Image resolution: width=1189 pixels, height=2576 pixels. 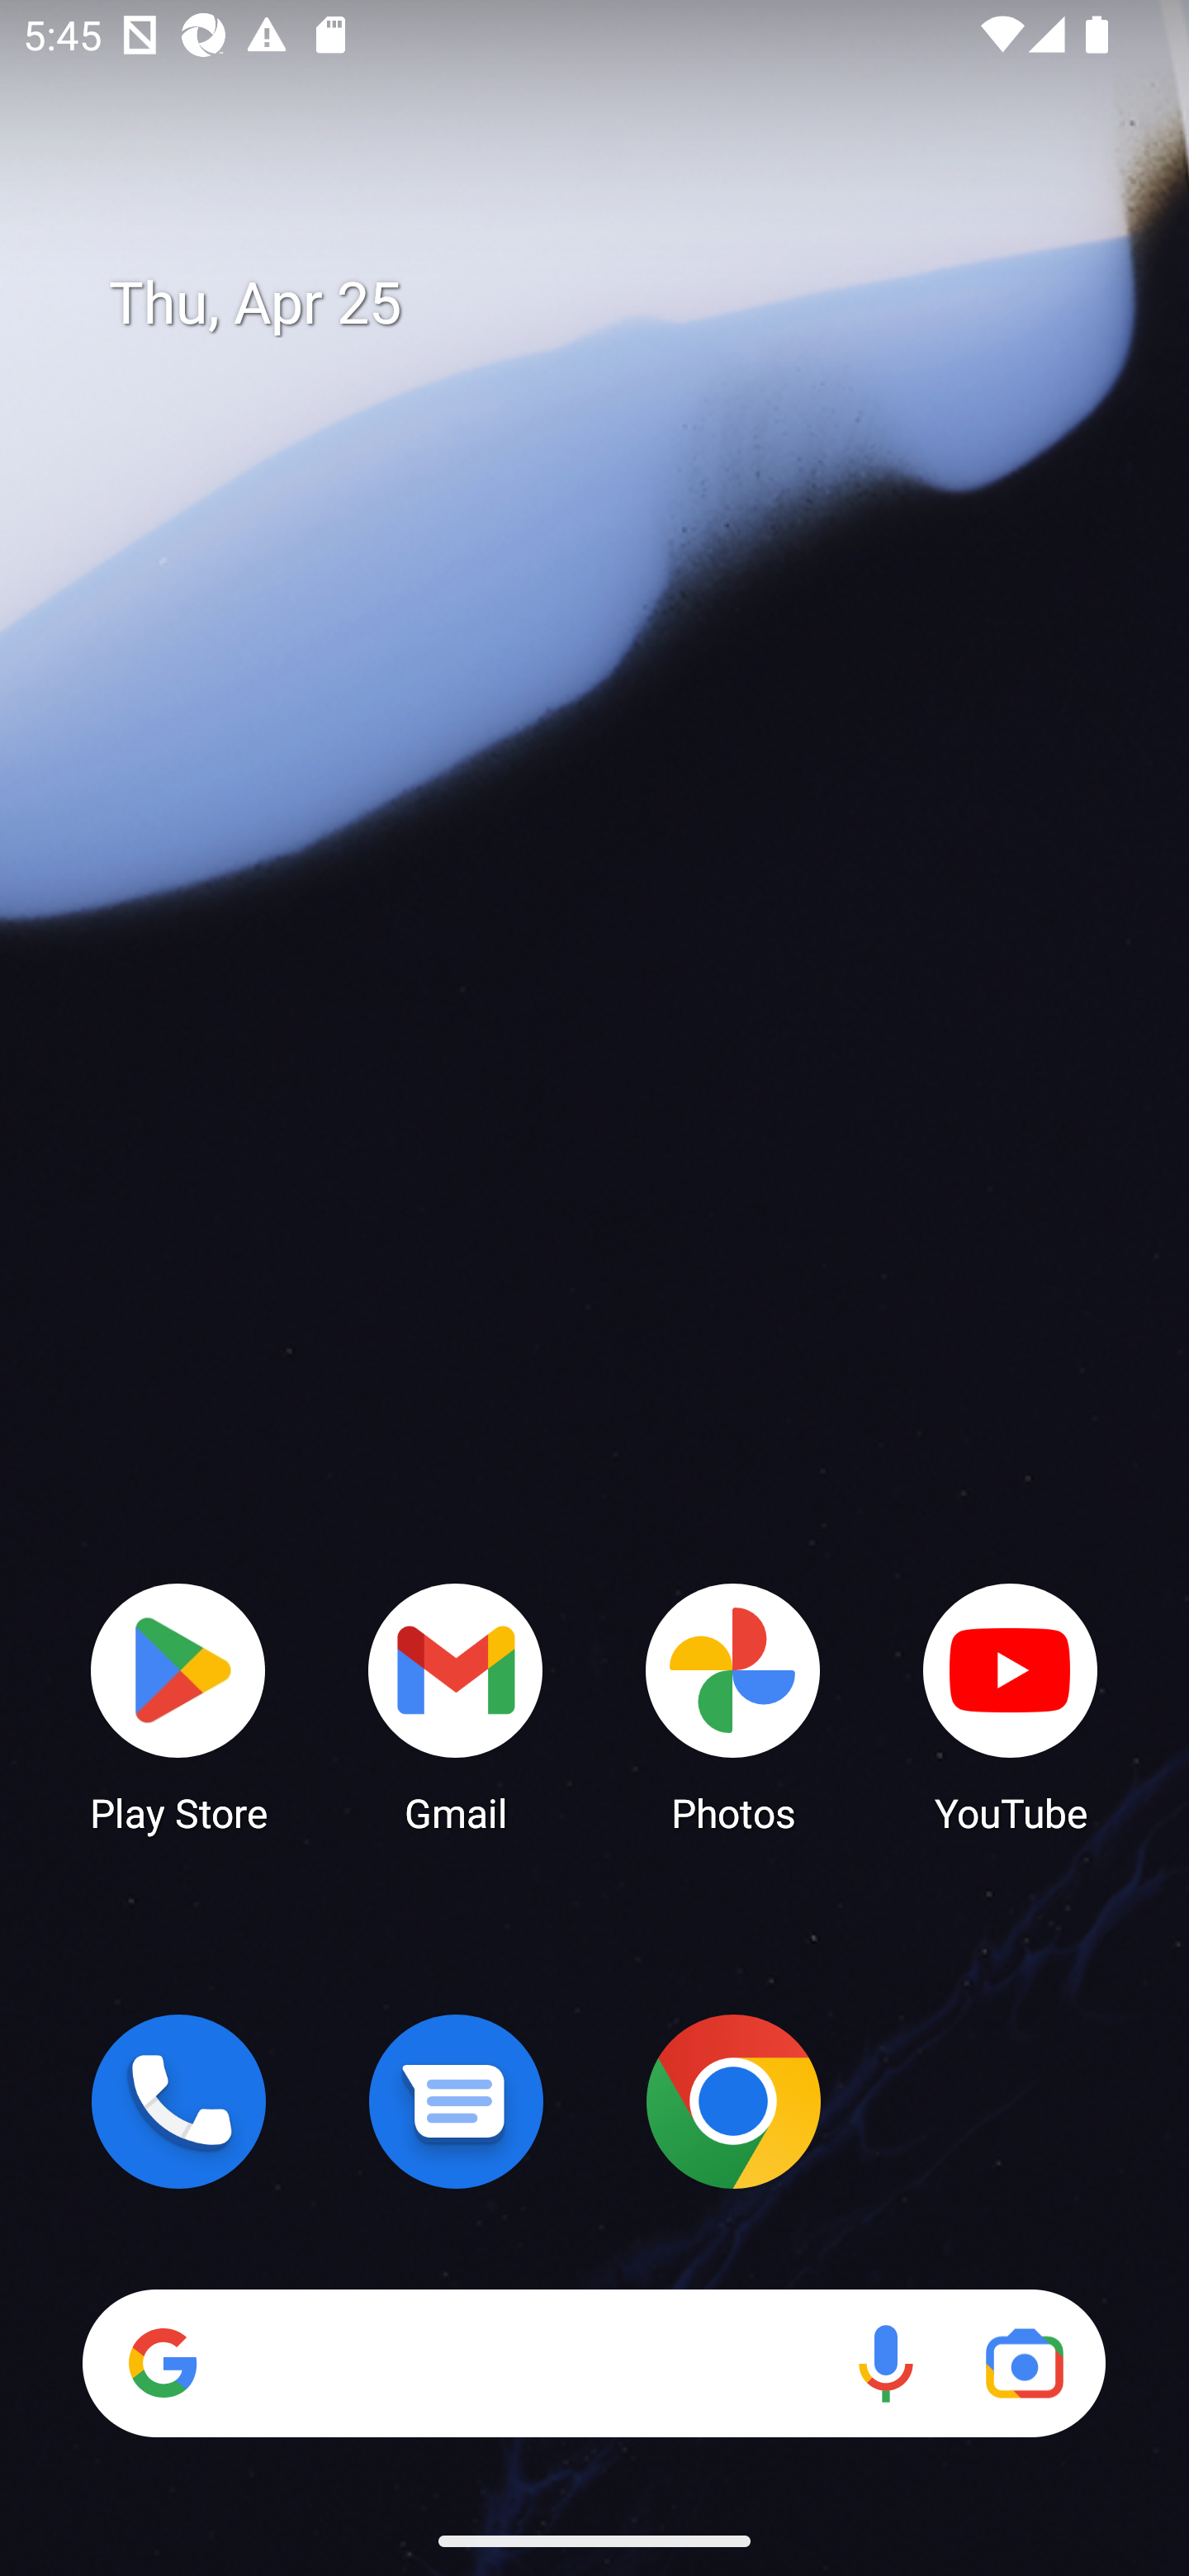 I want to click on Gmail, so click(x=456, y=1706).